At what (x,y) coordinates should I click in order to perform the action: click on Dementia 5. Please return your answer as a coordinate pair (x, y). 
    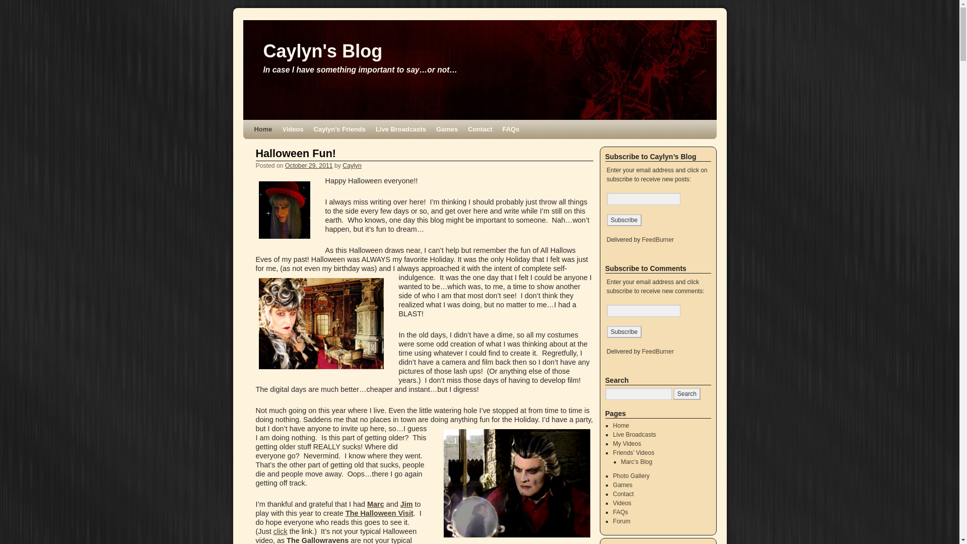
    Looking at the image, I should click on (321, 323).